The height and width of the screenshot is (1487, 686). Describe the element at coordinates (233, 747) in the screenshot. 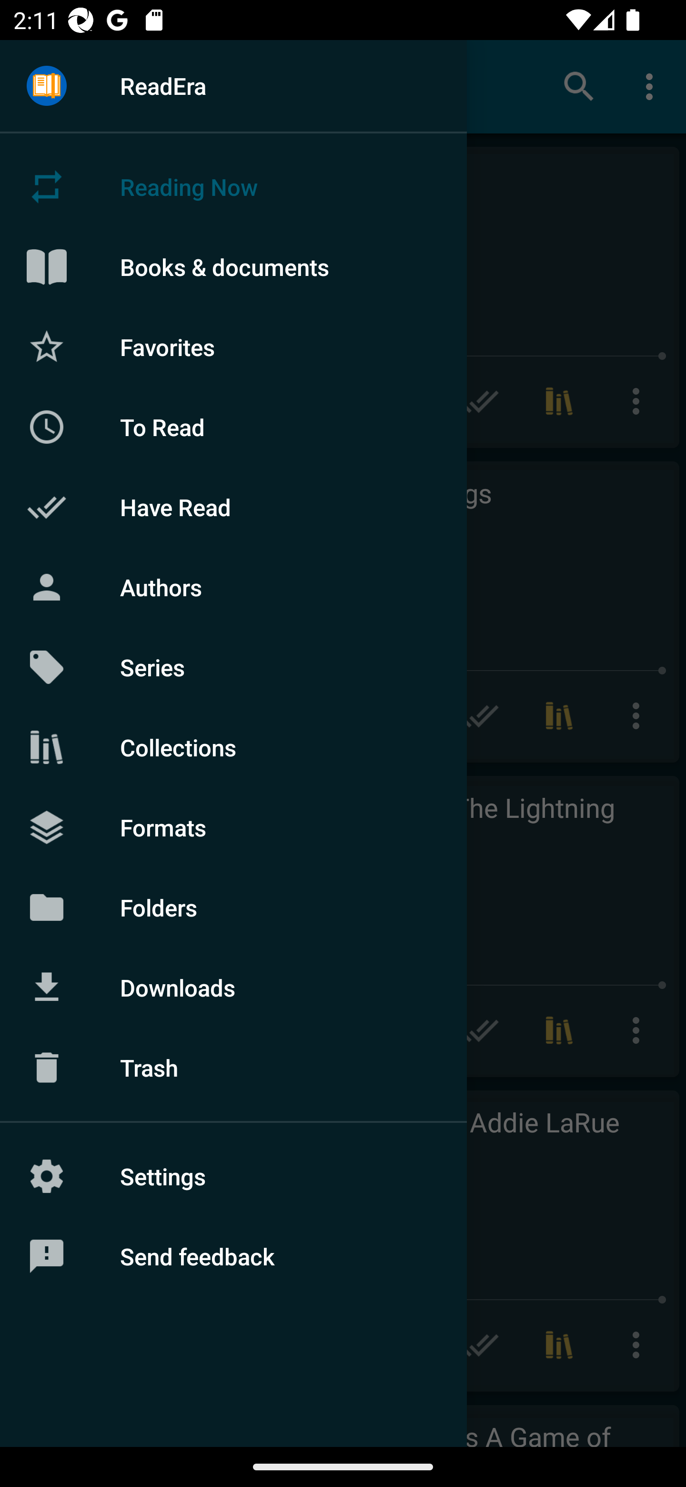

I see `Collections` at that location.